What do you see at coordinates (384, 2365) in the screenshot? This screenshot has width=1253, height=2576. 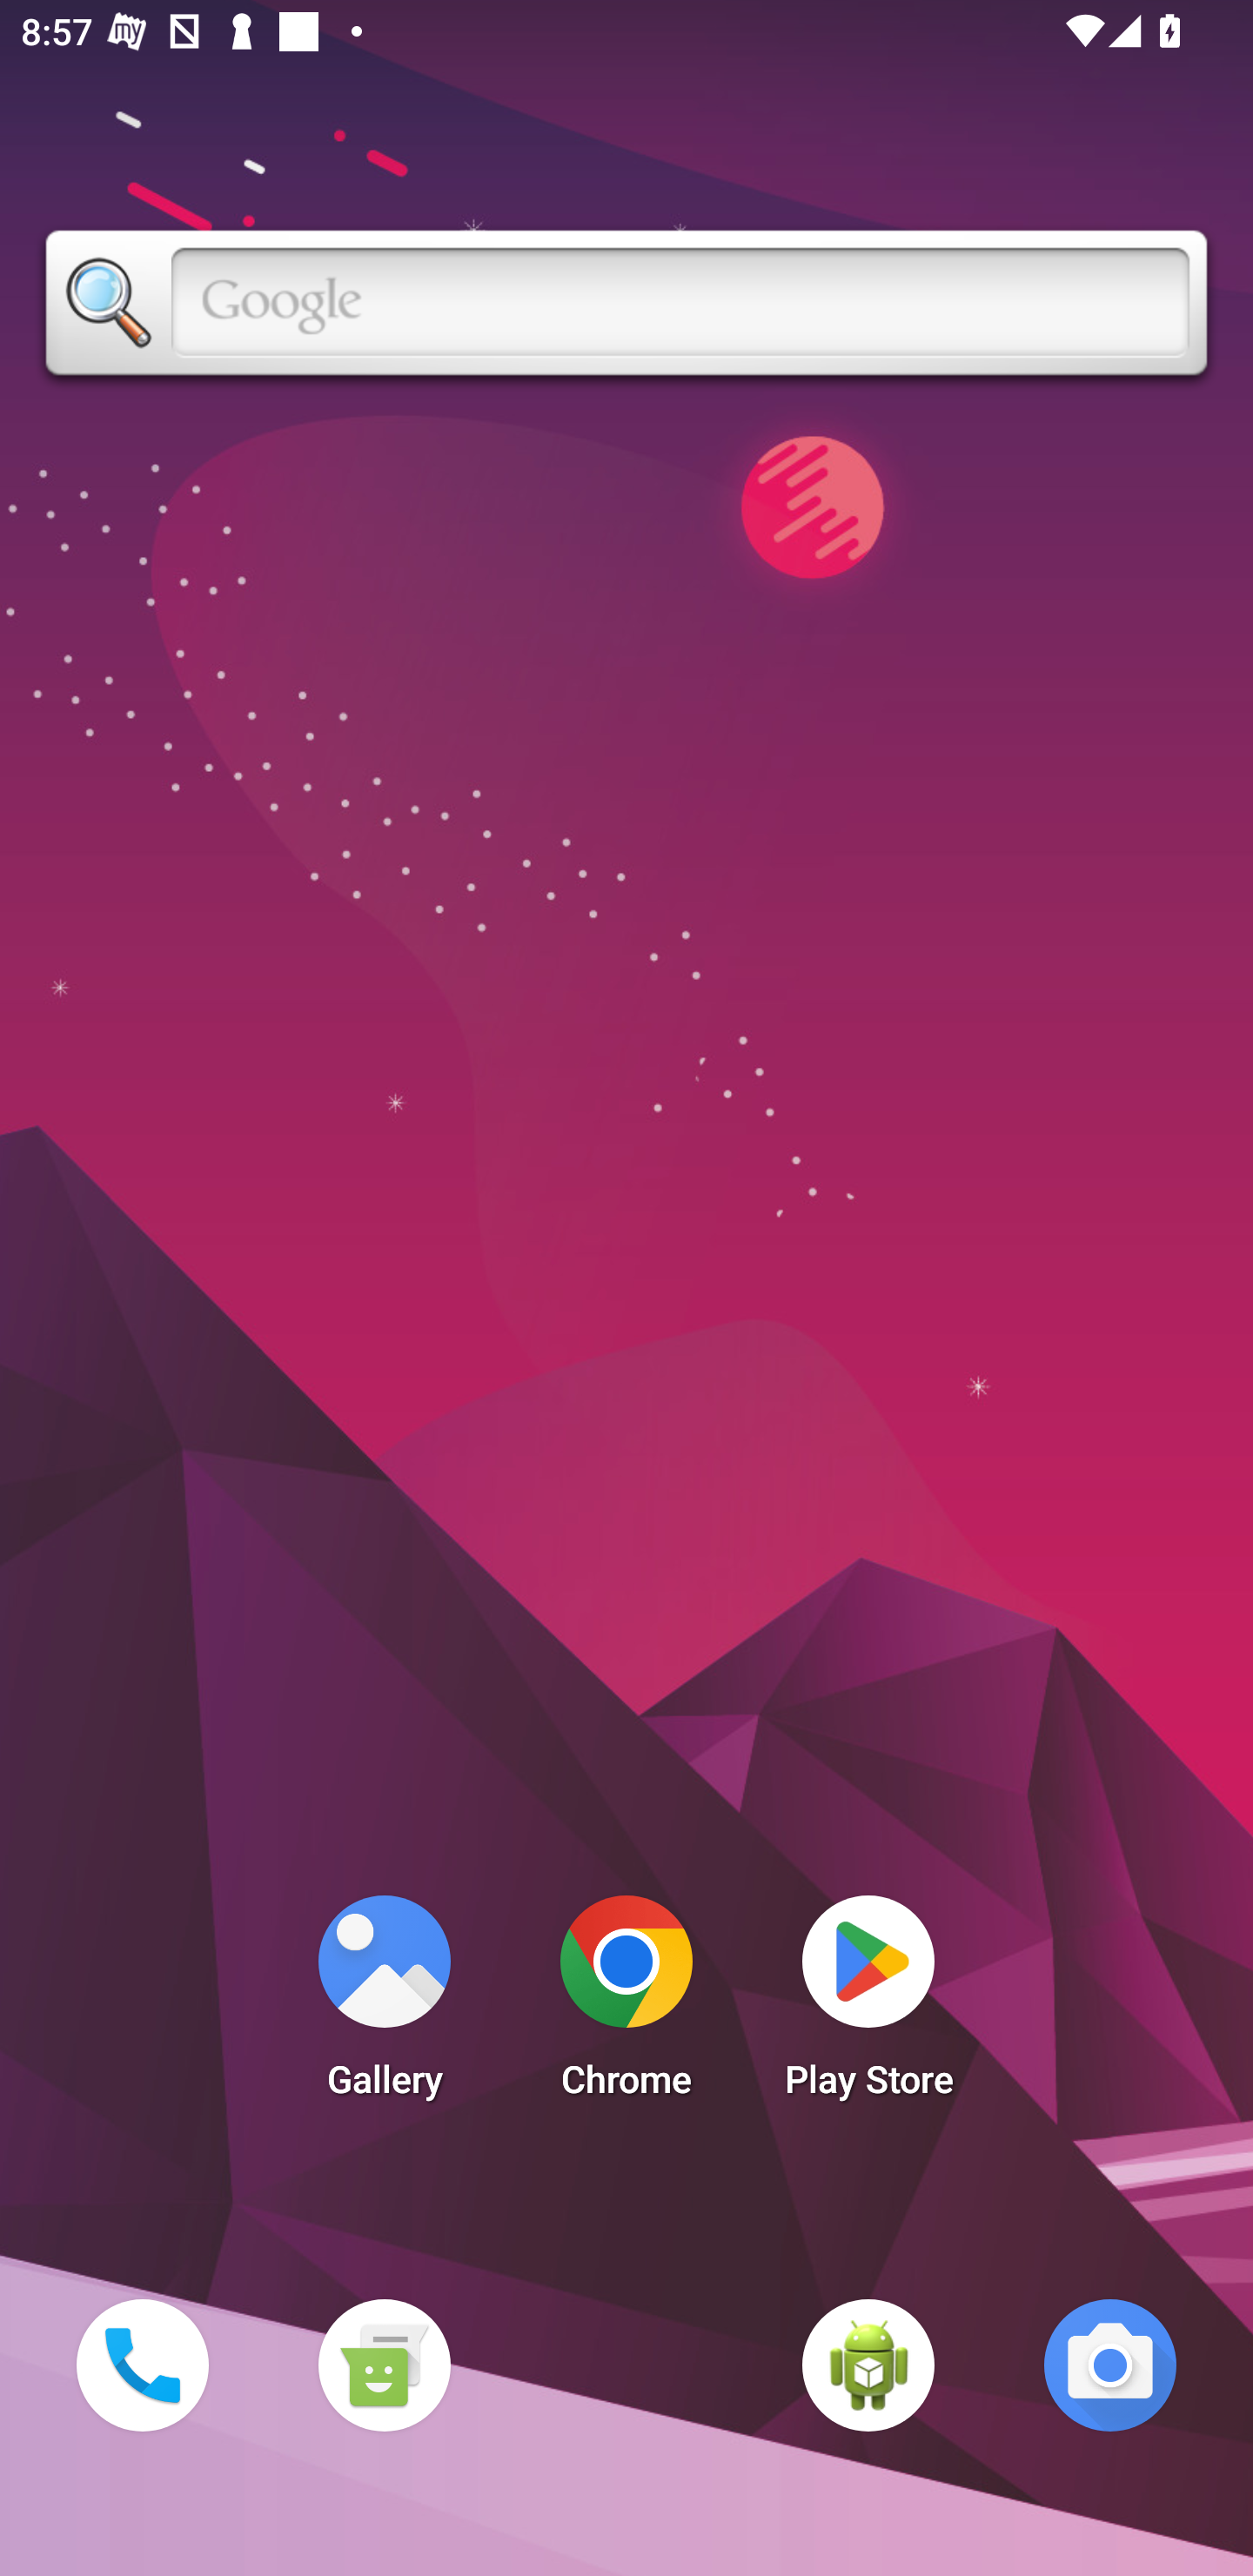 I see `Messaging` at bounding box center [384, 2365].